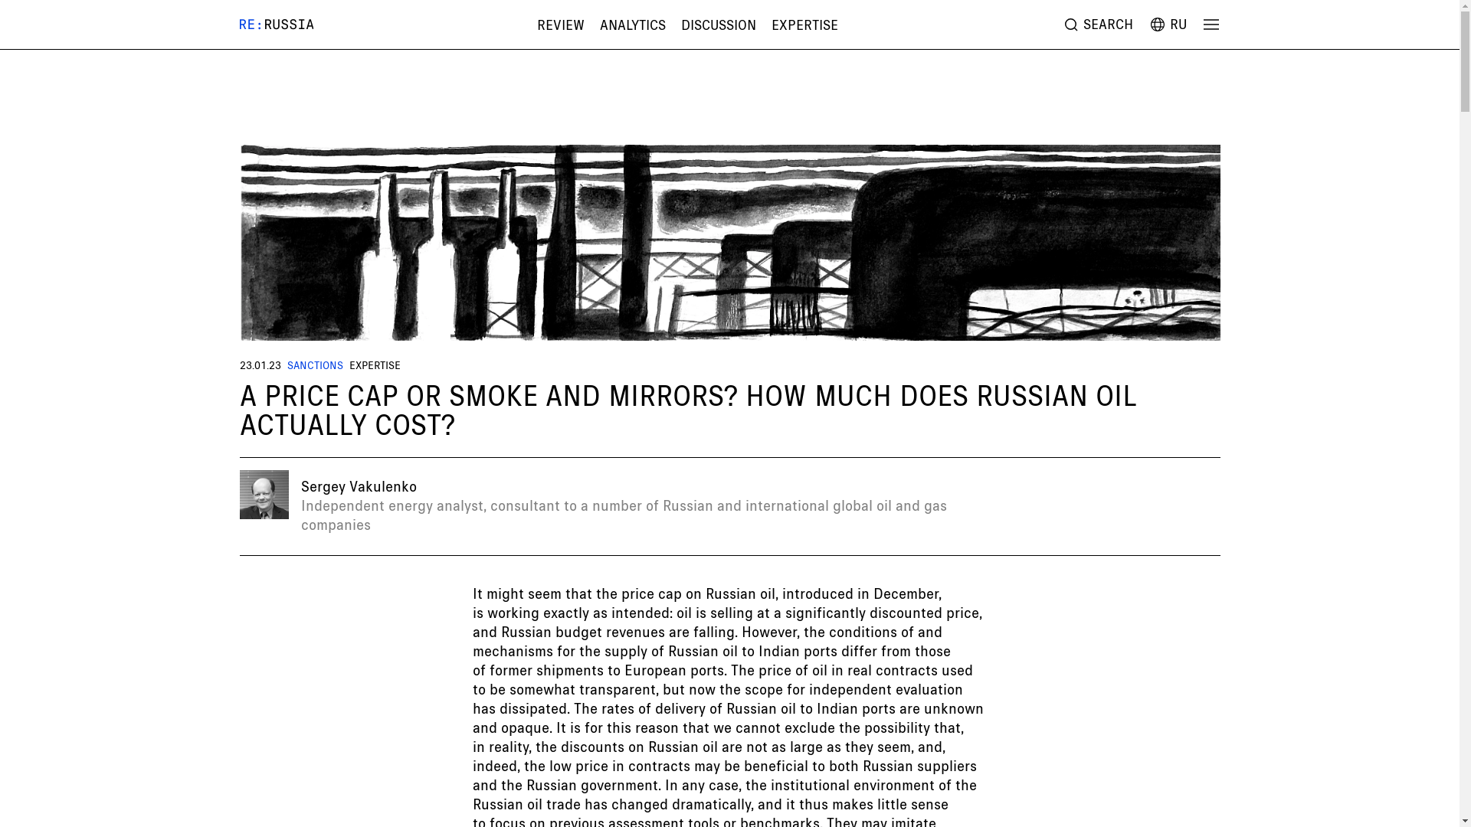 This screenshot has width=1471, height=827. Describe the element at coordinates (314, 364) in the screenshot. I see `SANCTIONS` at that location.